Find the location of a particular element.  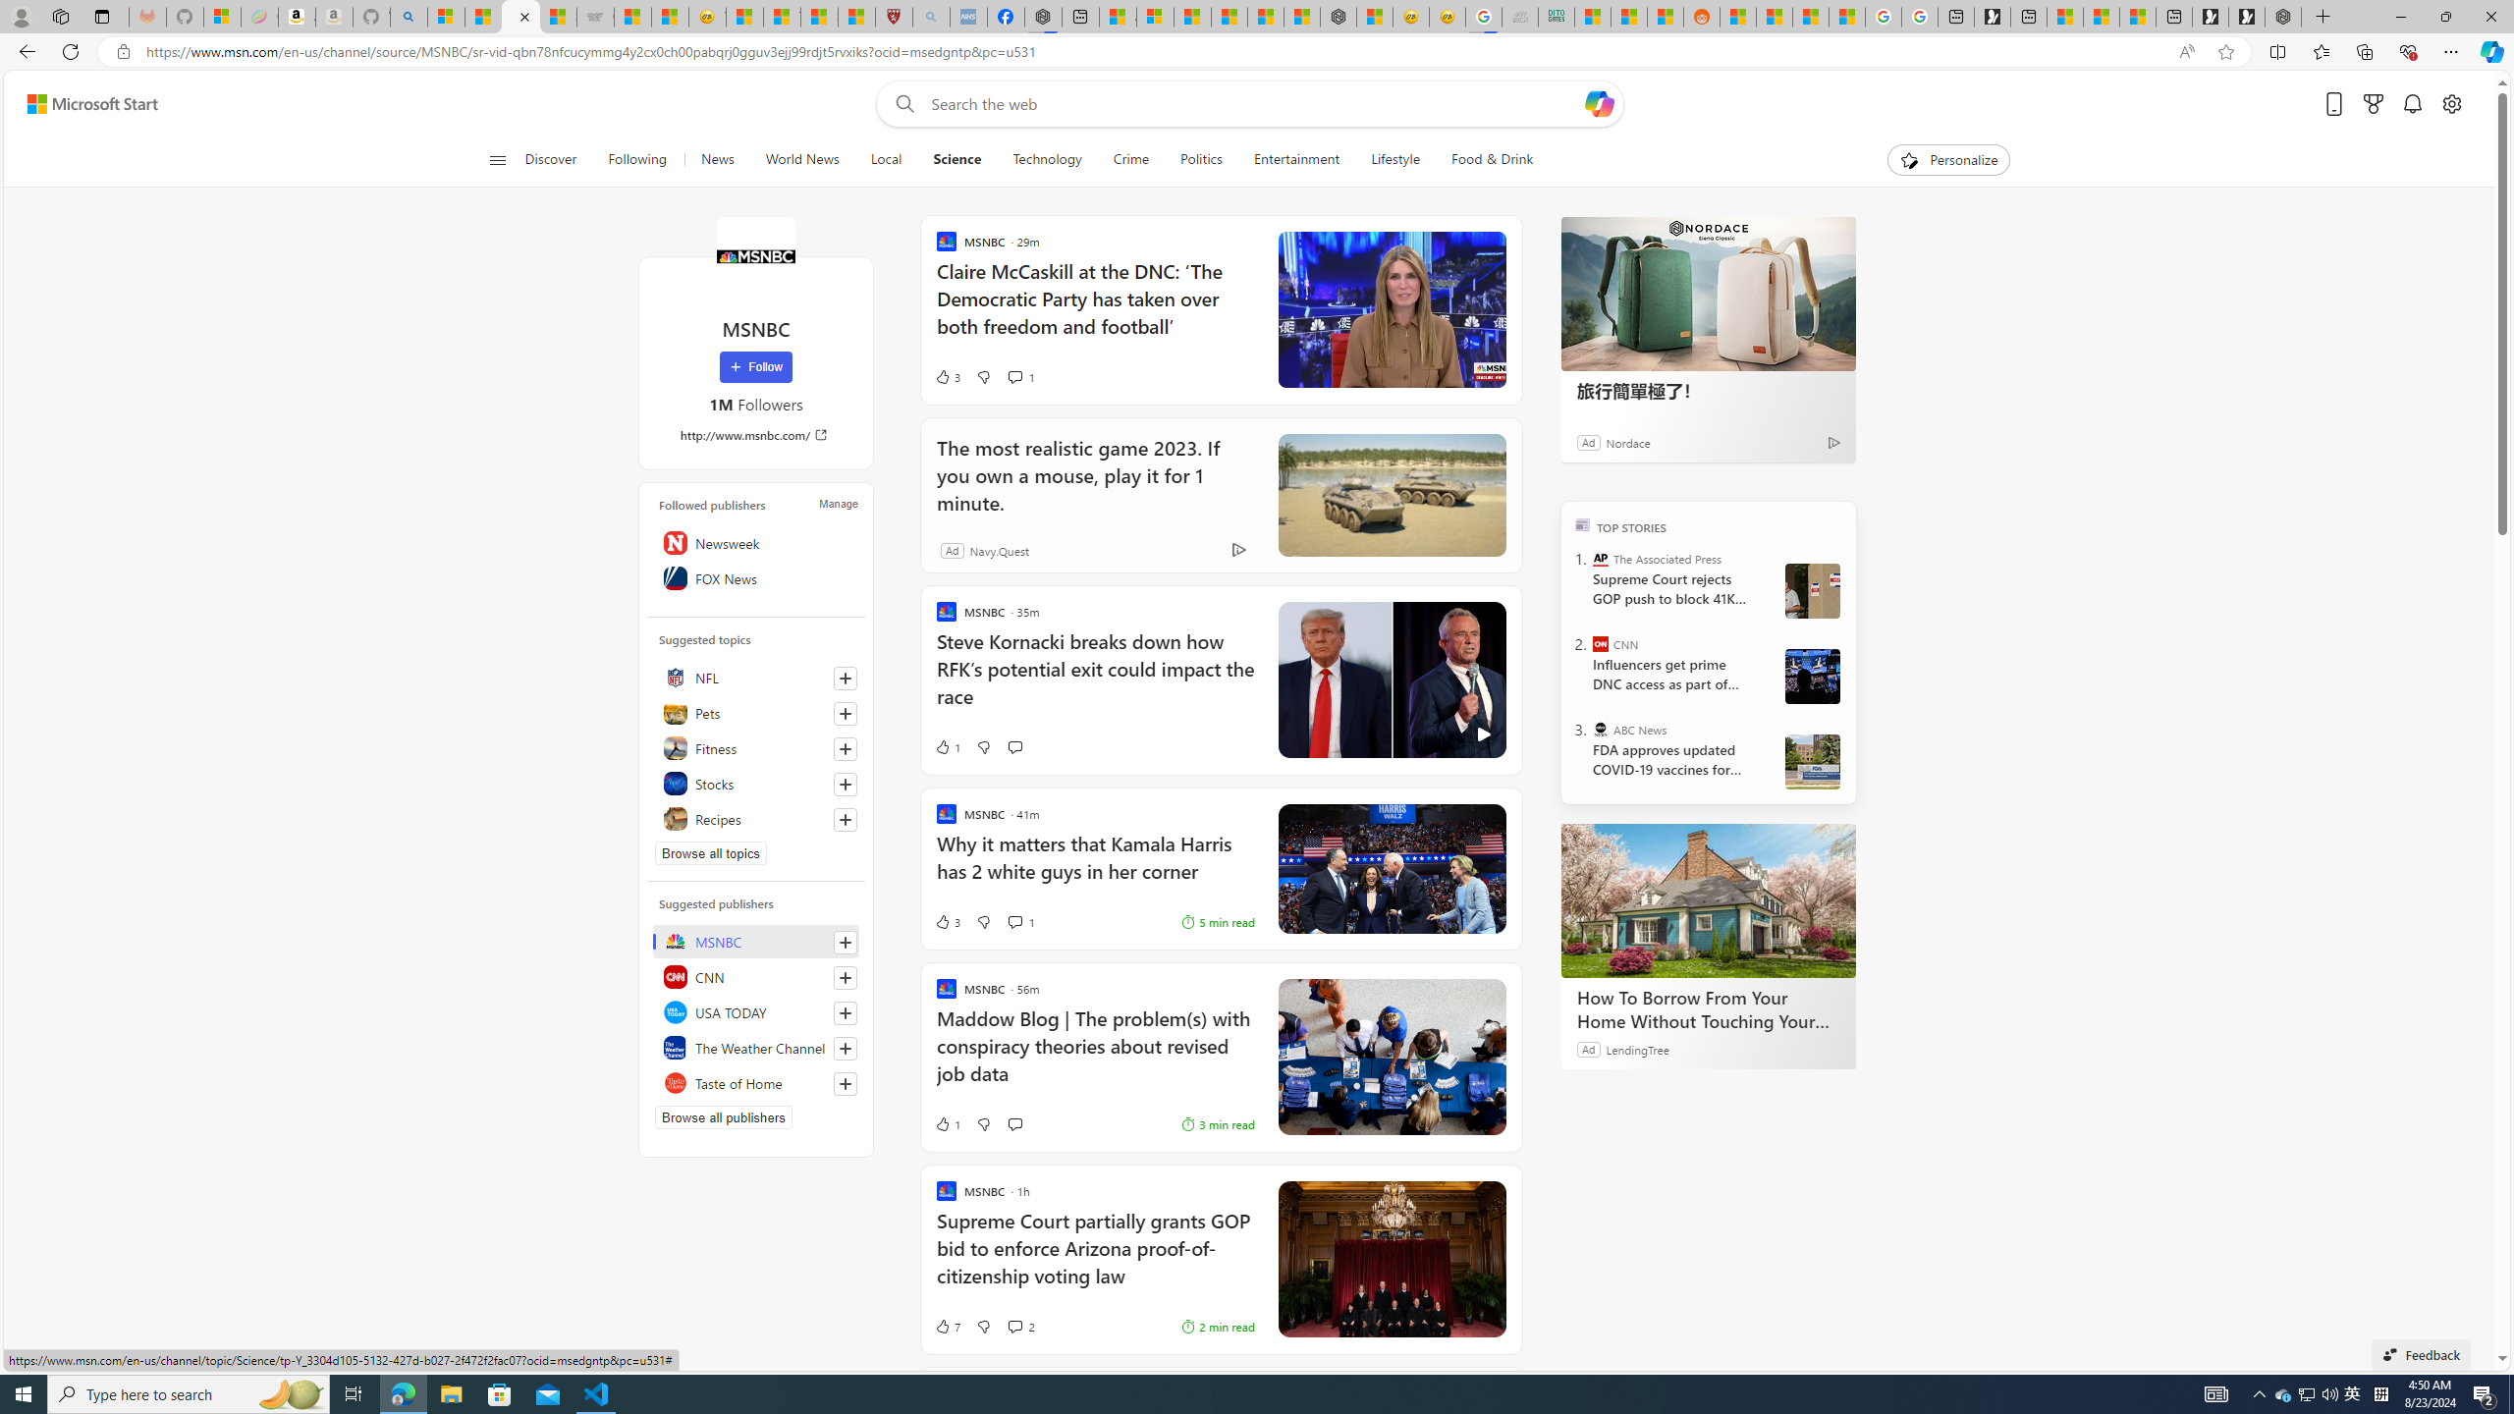

Open Copilot is located at coordinates (1600, 104).